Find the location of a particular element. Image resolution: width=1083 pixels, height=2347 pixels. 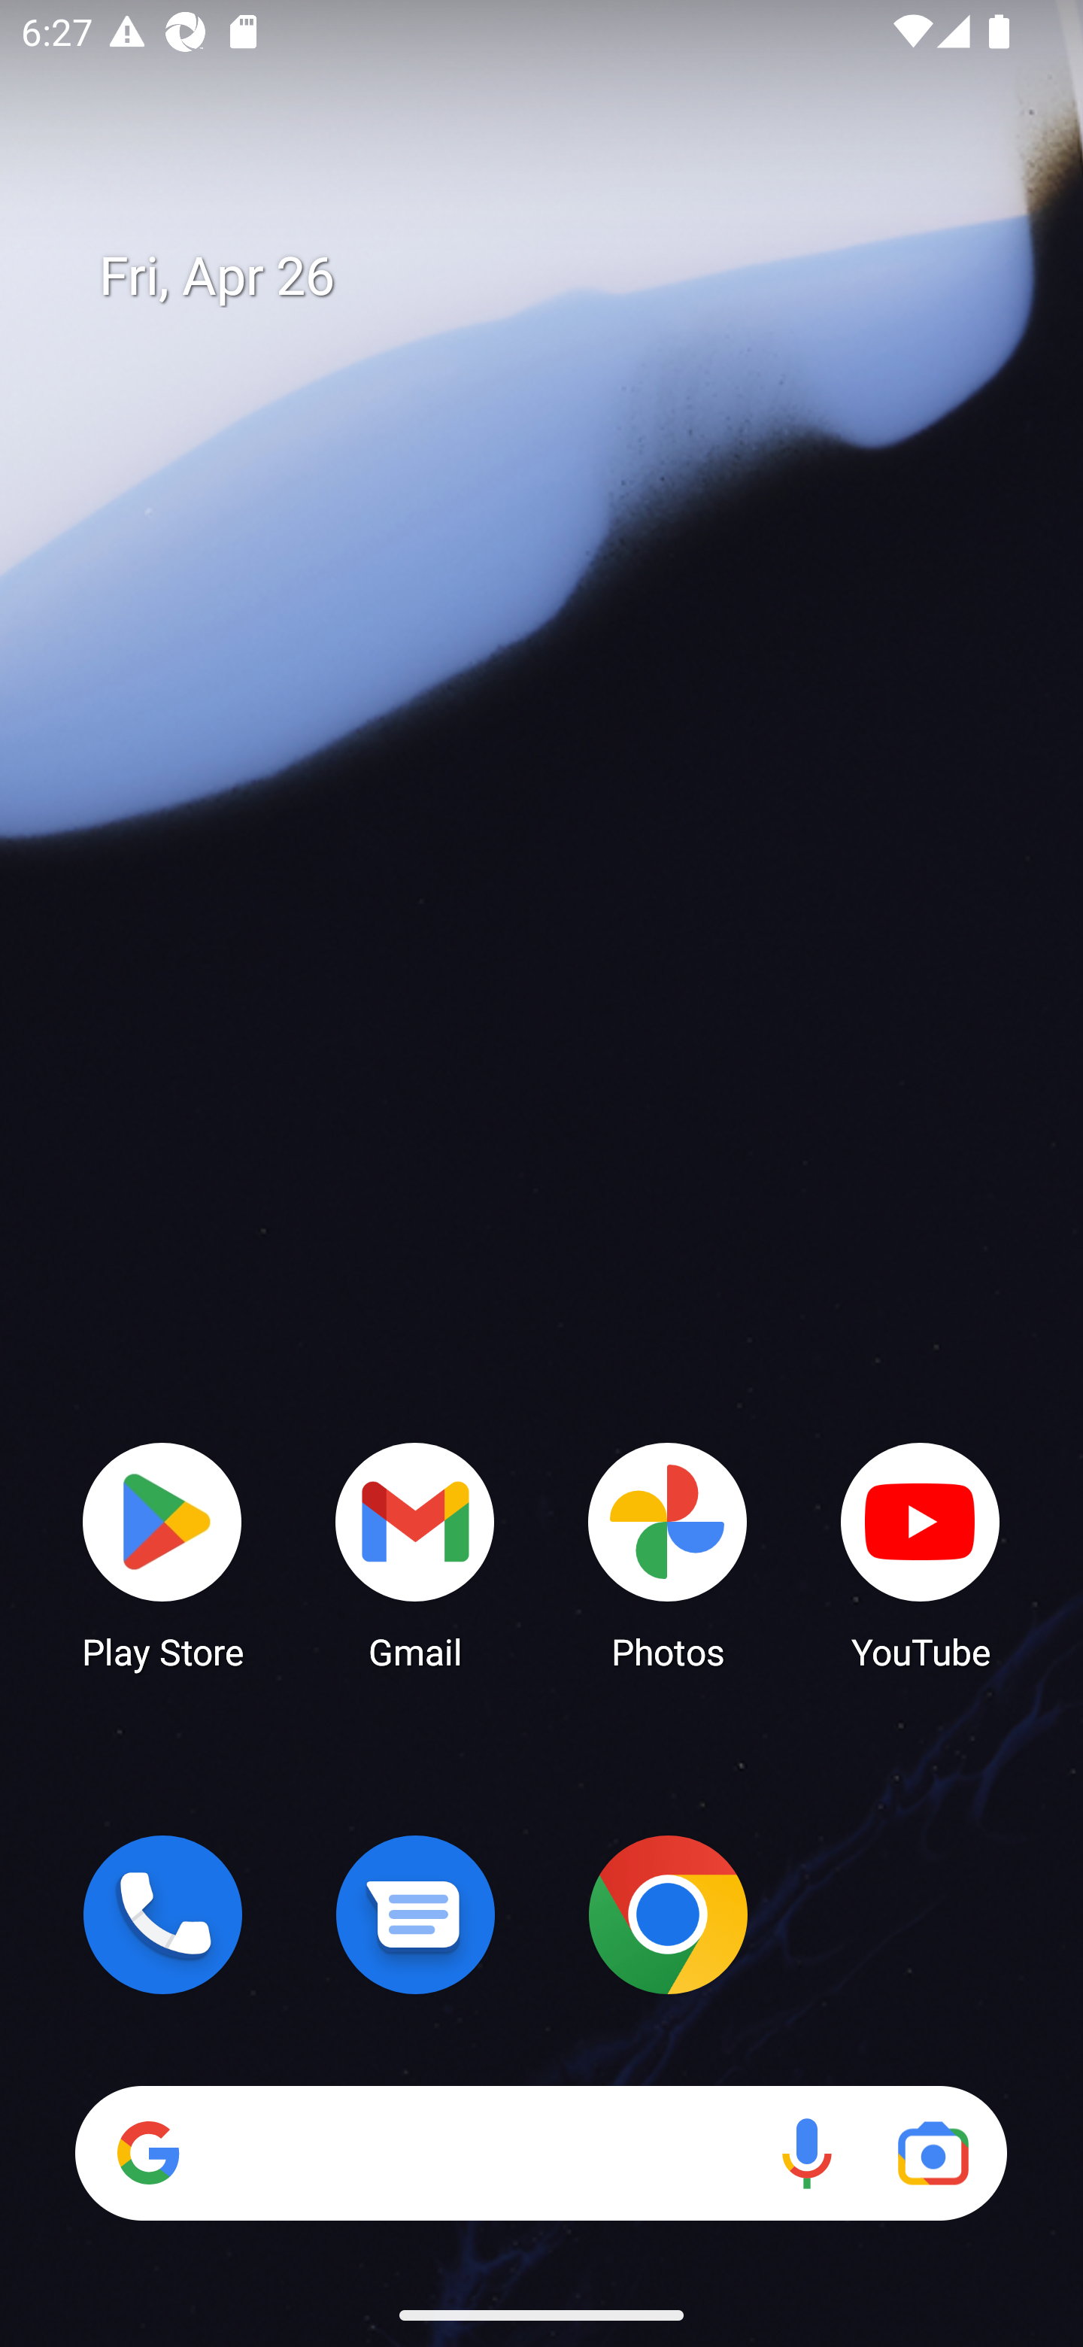

Gmail is located at coordinates (415, 1554).